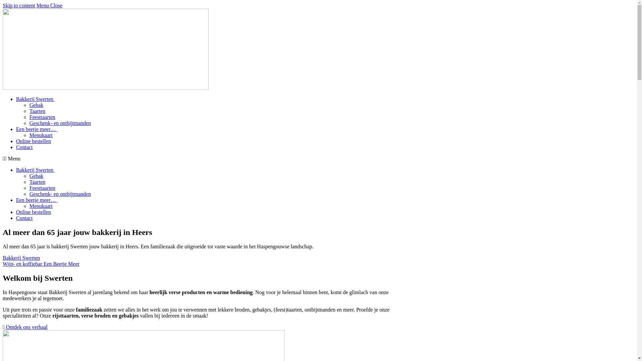  What do you see at coordinates (60, 194) in the screenshot?
I see `Geschenk- en ontbijtmanden` at bounding box center [60, 194].